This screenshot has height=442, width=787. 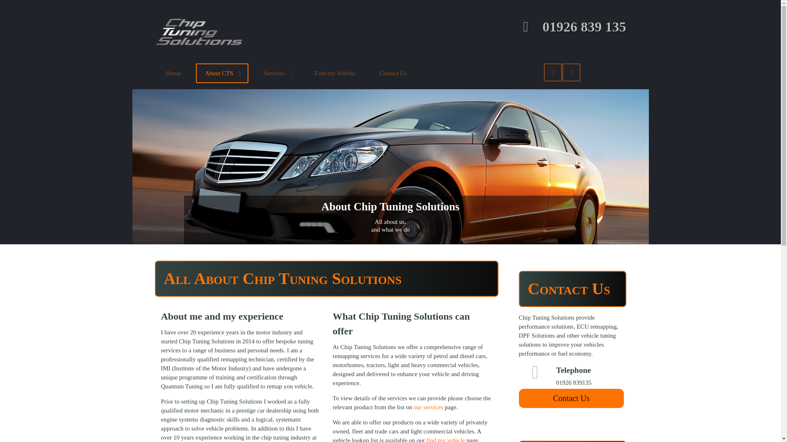 I want to click on our services, so click(x=428, y=407).